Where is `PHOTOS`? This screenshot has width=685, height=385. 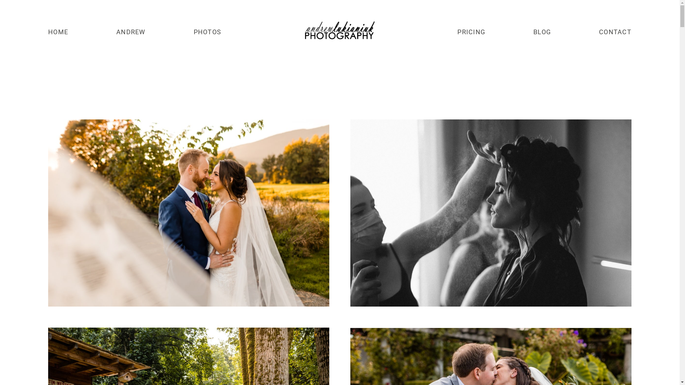
PHOTOS is located at coordinates (208, 32).